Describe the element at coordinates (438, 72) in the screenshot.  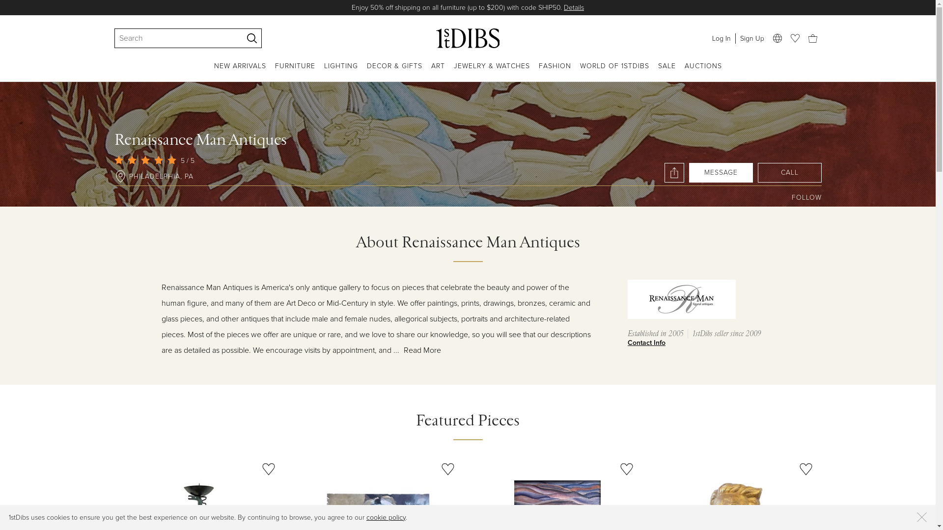
I see `ART` at that location.